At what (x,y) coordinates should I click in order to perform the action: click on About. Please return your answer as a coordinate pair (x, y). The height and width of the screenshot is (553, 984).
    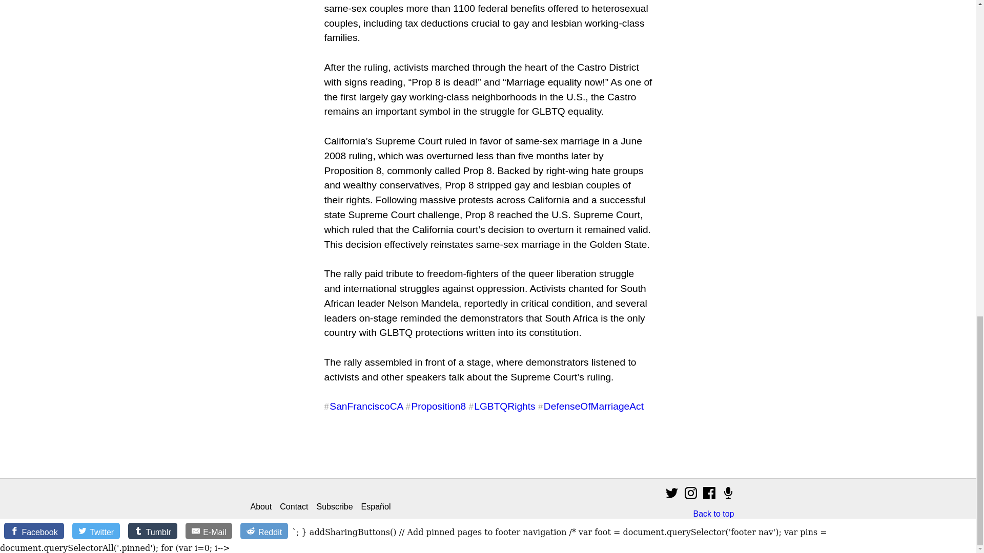
    Looking at the image, I should click on (260, 507).